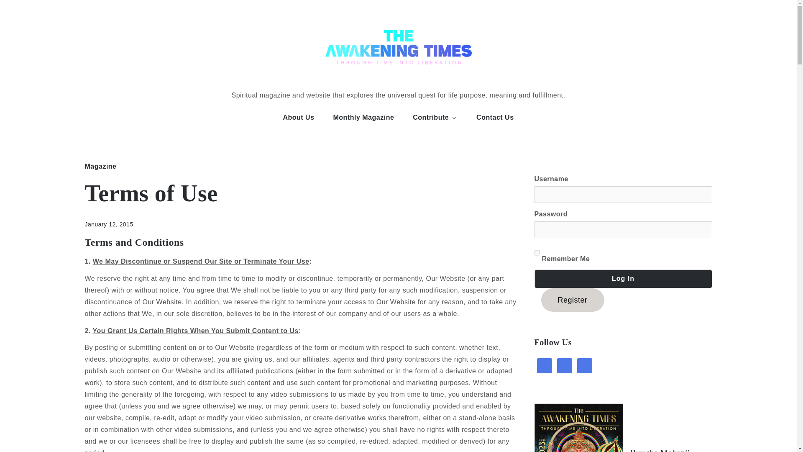  I want to click on Get in Touch, so click(495, 118).